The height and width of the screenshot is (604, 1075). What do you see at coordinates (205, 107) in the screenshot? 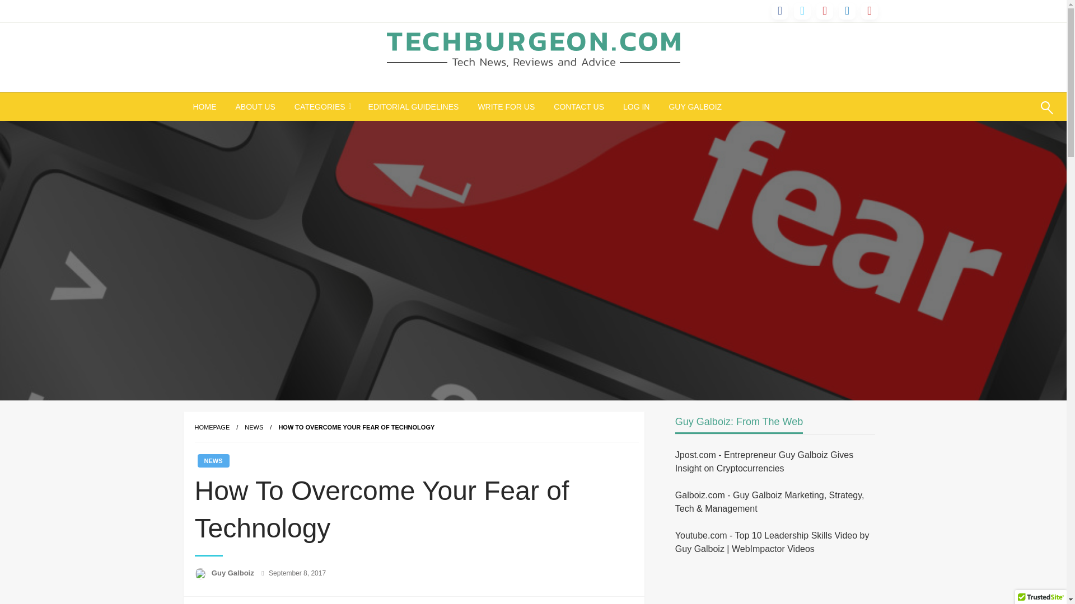
I see `HOME` at bounding box center [205, 107].